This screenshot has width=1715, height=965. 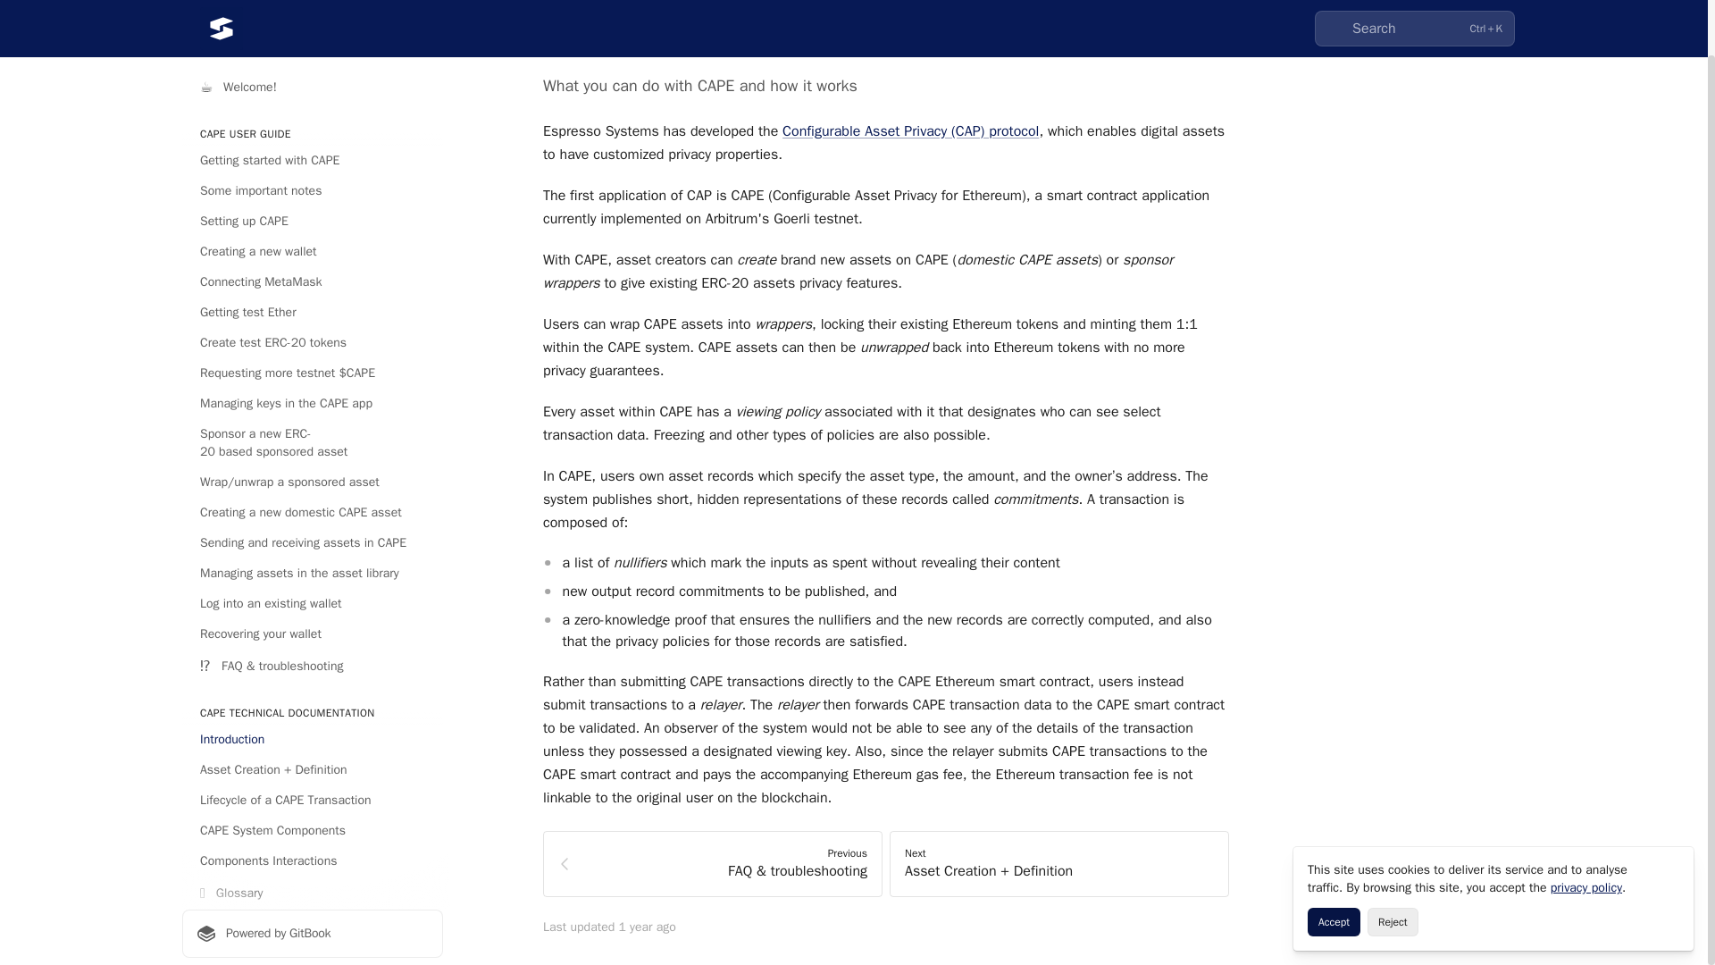 What do you see at coordinates (1586, 829) in the screenshot?
I see `privacy policy` at bounding box center [1586, 829].